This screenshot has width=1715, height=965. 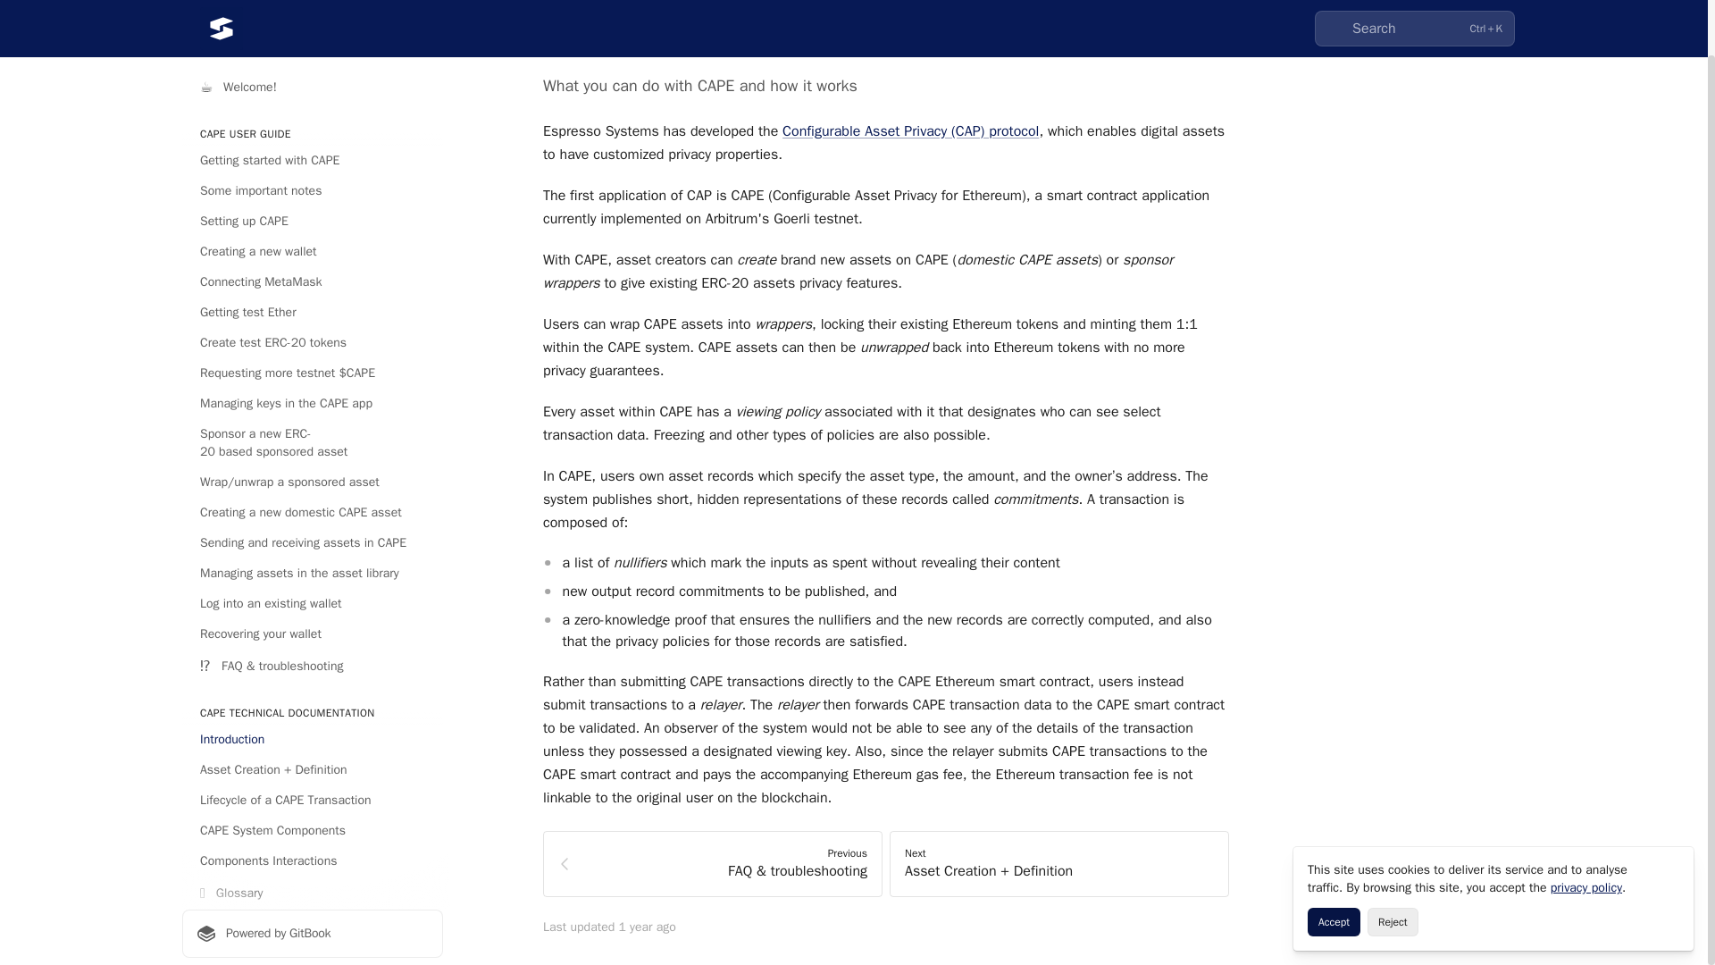 What do you see at coordinates (1586, 829) in the screenshot?
I see `privacy policy` at bounding box center [1586, 829].